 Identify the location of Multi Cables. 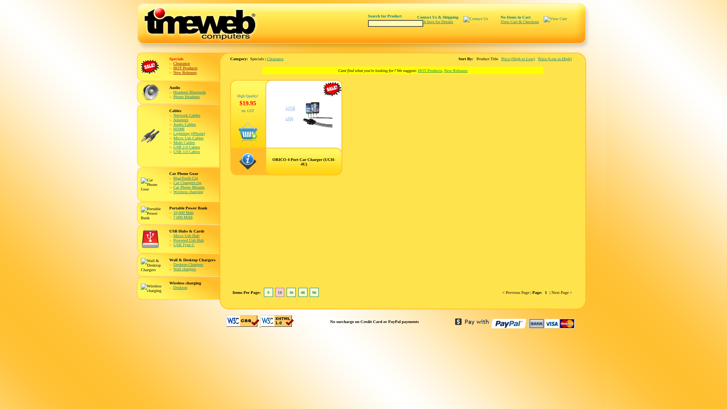
(184, 142).